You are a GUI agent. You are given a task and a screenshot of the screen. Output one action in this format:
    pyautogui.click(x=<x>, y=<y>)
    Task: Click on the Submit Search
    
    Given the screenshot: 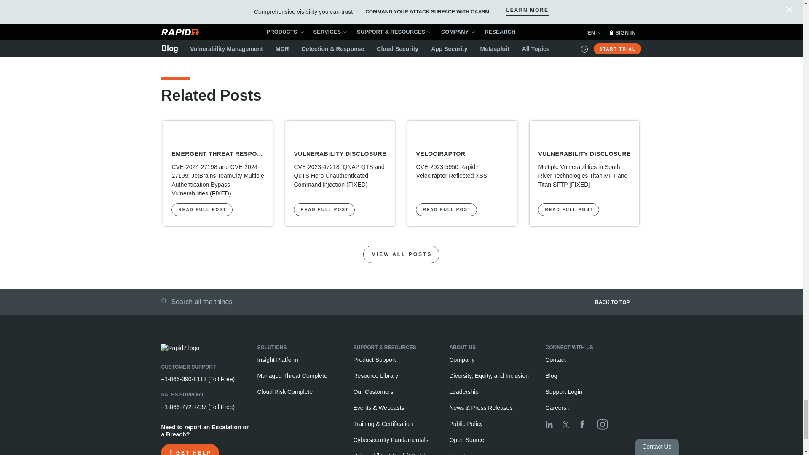 What is the action you would take?
    pyautogui.click(x=163, y=301)
    